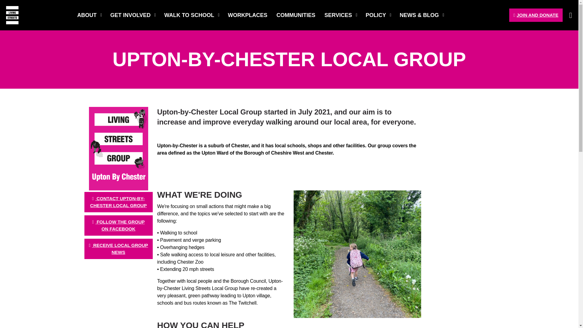  Describe the element at coordinates (191, 15) in the screenshot. I see `WALK TO SCHOOL` at that location.